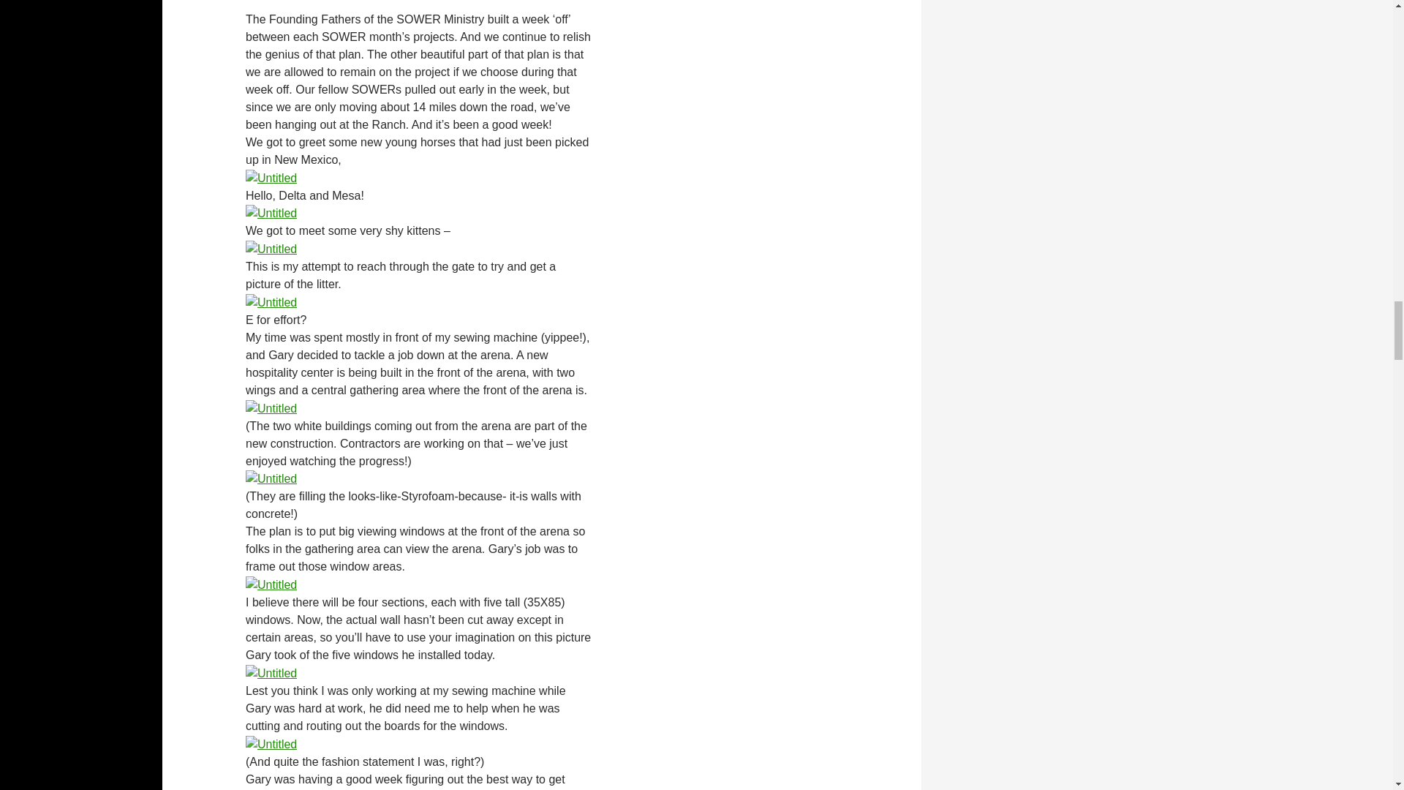  Describe the element at coordinates (271, 301) in the screenshot. I see `Untitled` at that location.